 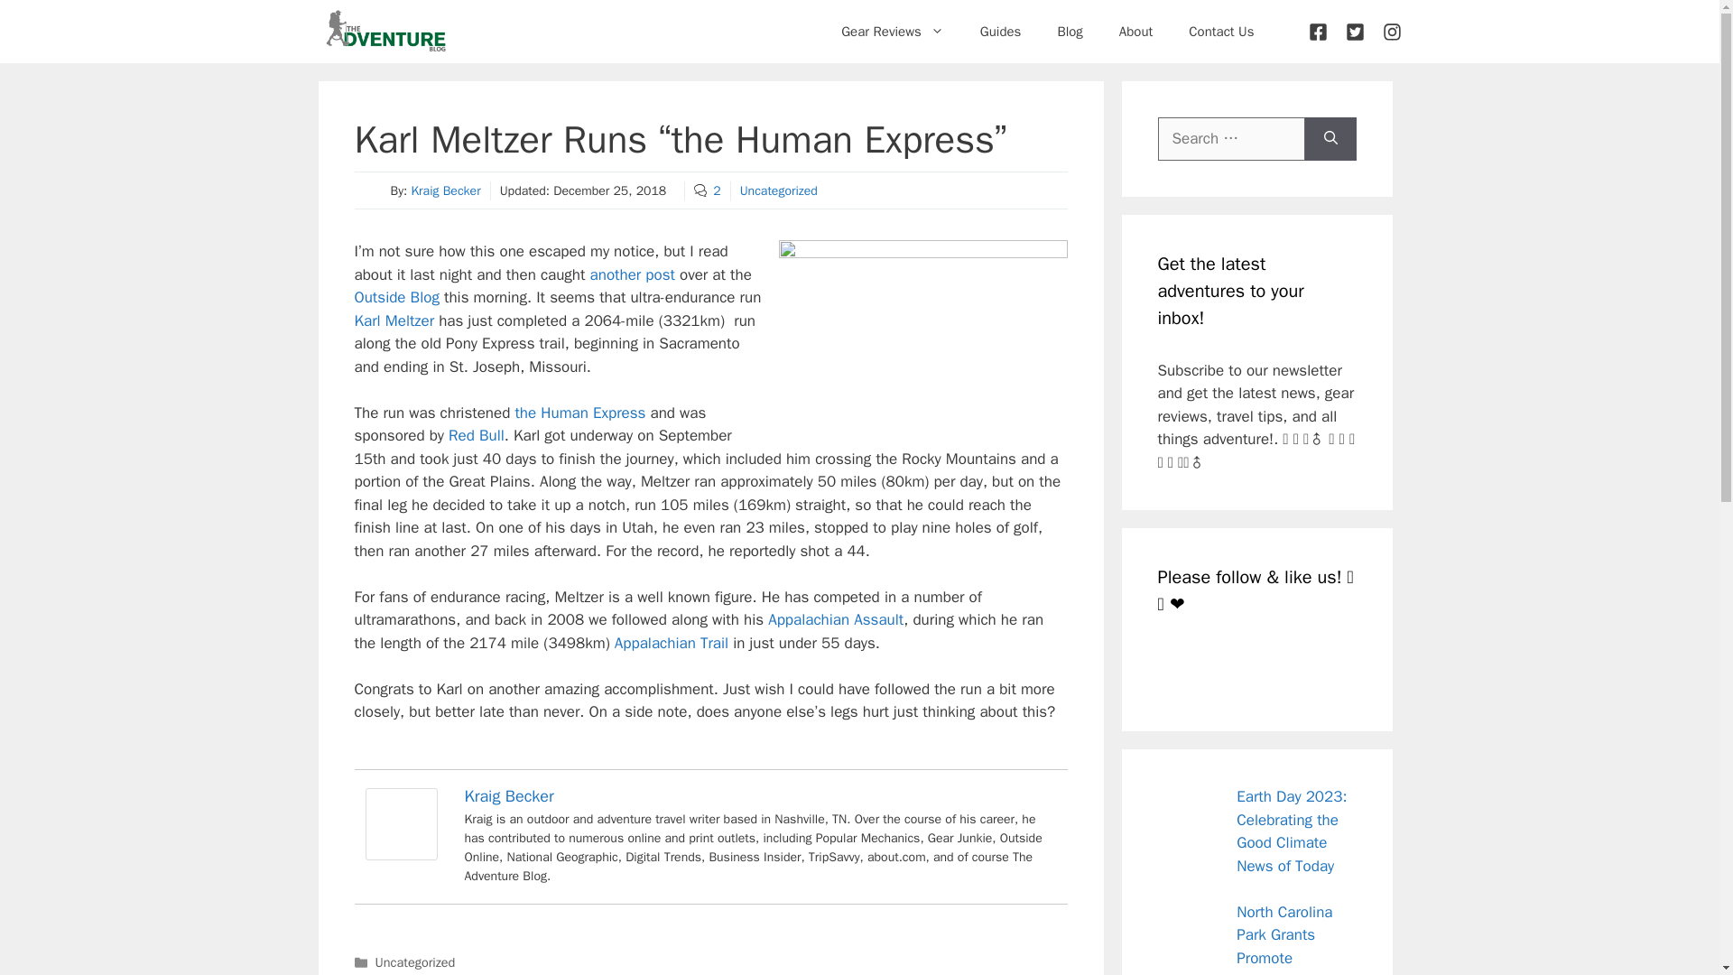 What do you see at coordinates (508, 796) in the screenshot?
I see `Kraig Becker` at bounding box center [508, 796].